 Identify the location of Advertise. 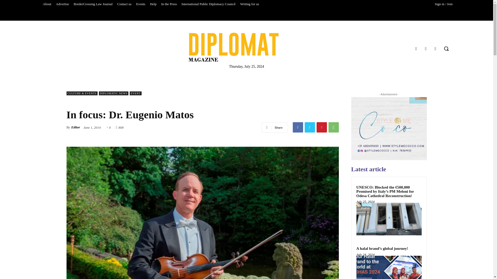
(63, 4).